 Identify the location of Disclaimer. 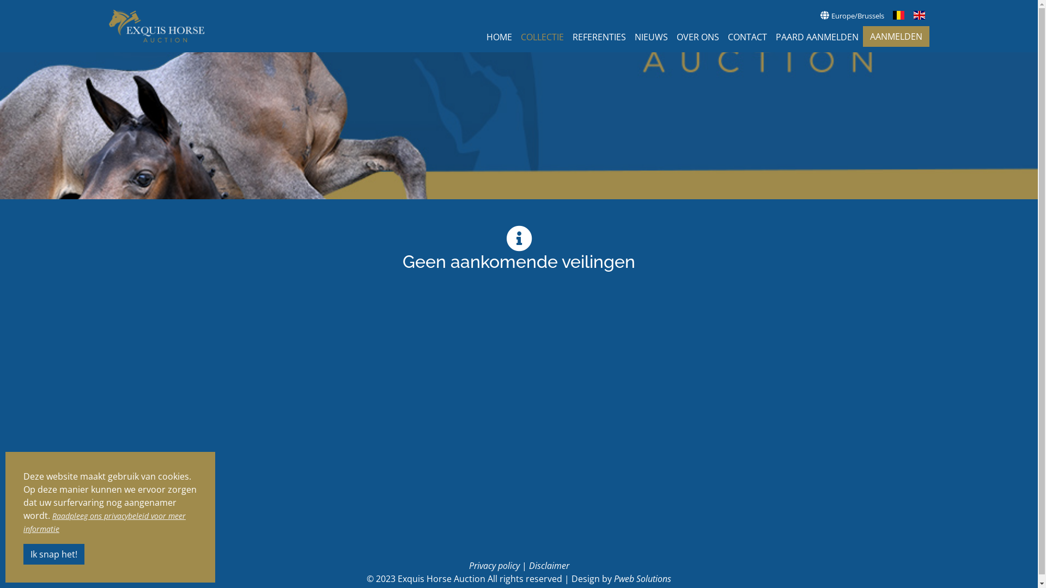
(549, 566).